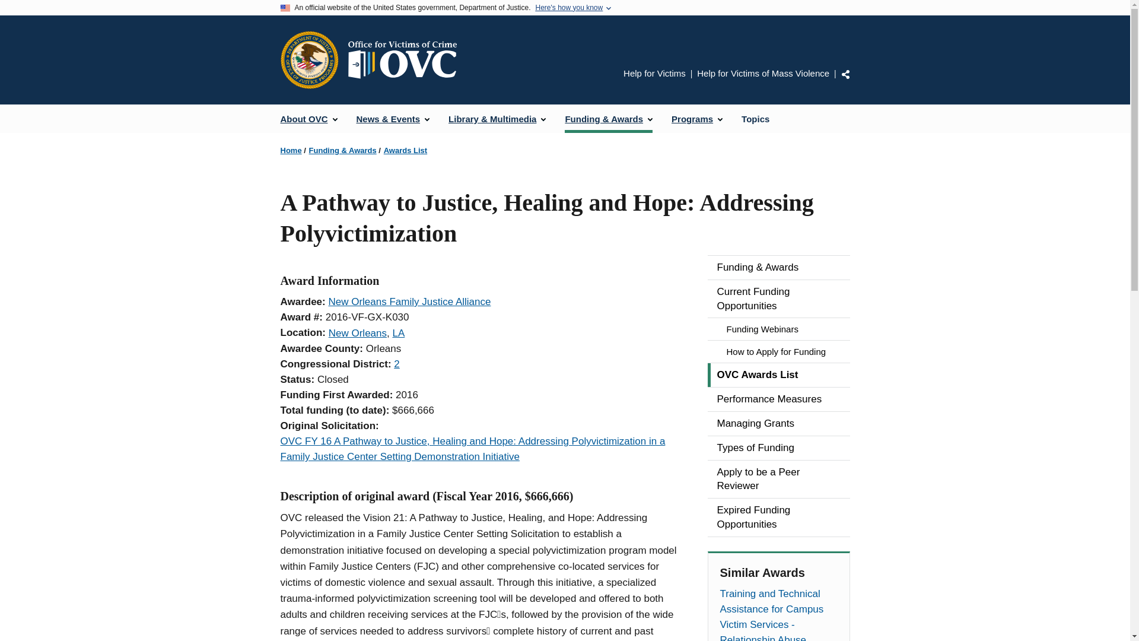 The height and width of the screenshot is (641, 1139). I want to click on Share, so click(845, 74).